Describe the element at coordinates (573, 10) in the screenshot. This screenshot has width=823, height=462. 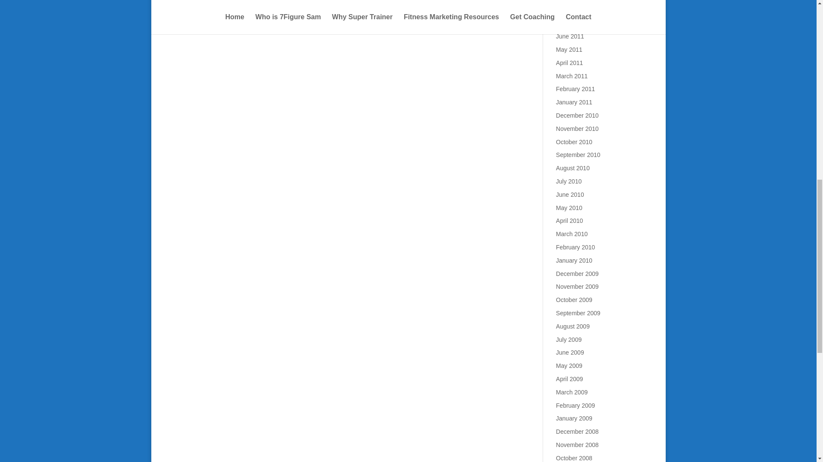
I see `August 2011` at that location.